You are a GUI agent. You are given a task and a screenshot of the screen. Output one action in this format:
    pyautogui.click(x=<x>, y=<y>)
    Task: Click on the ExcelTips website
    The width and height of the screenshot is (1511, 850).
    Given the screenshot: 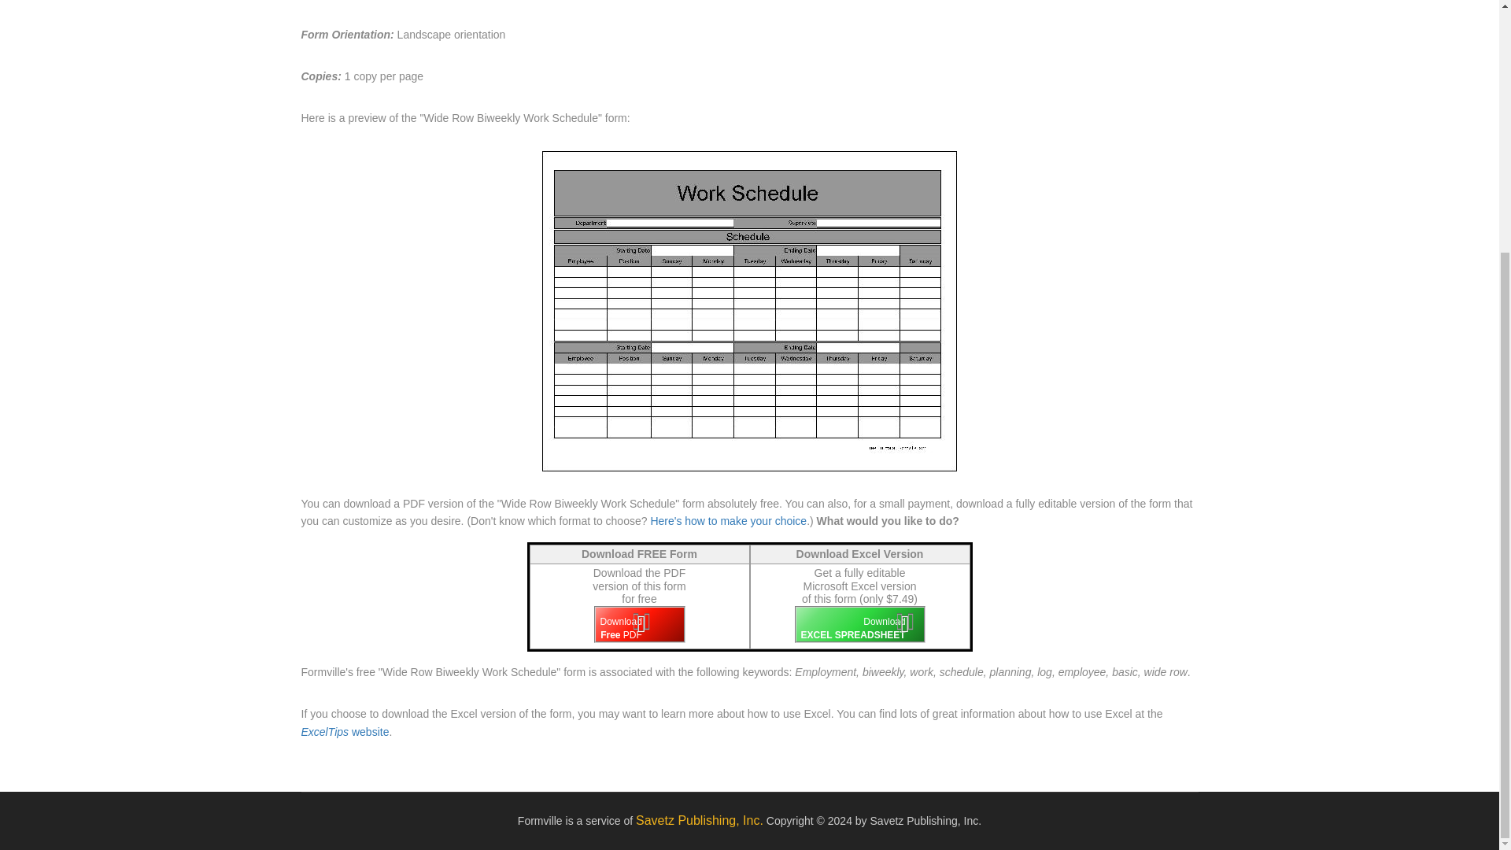 What is the action you would take?
    pyautogui.click(x=343, y=732)
    